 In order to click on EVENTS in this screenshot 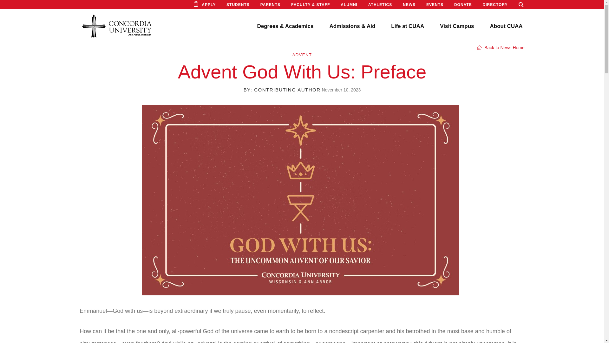, I will do `click(435, 5)`.